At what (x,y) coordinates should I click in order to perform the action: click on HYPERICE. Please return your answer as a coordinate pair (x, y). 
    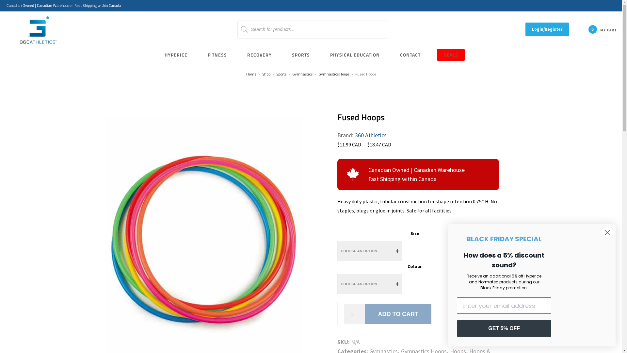
    Looking at the image, I should click on (176, 55).